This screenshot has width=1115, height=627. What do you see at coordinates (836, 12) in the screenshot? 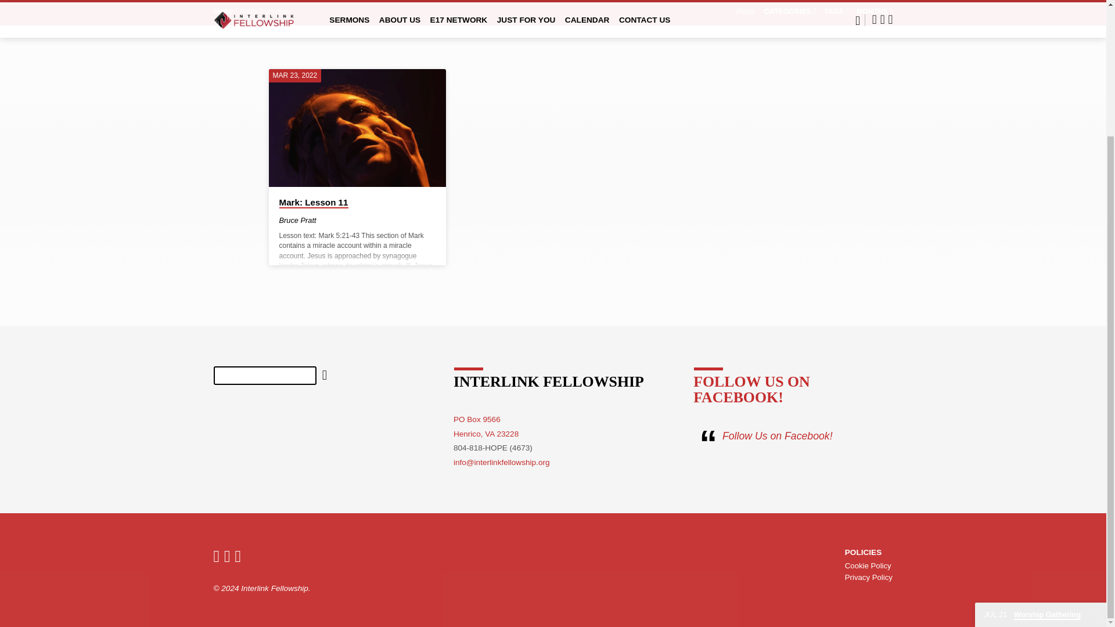
I see `TAGS` at bounding box center [836, 12].